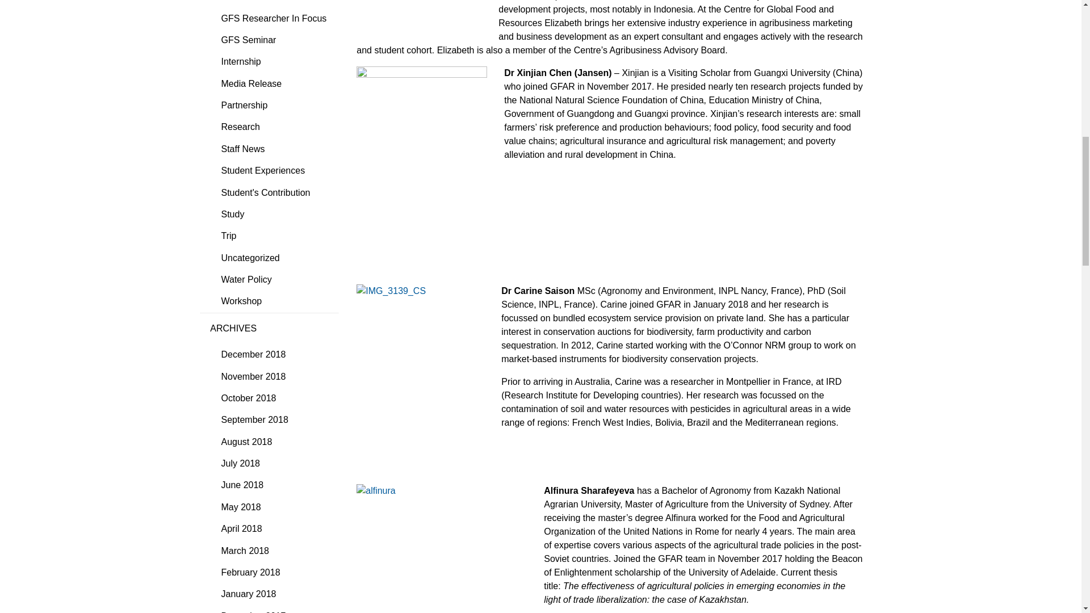  I want to click on GFAR Seminar, so click(274, 3).